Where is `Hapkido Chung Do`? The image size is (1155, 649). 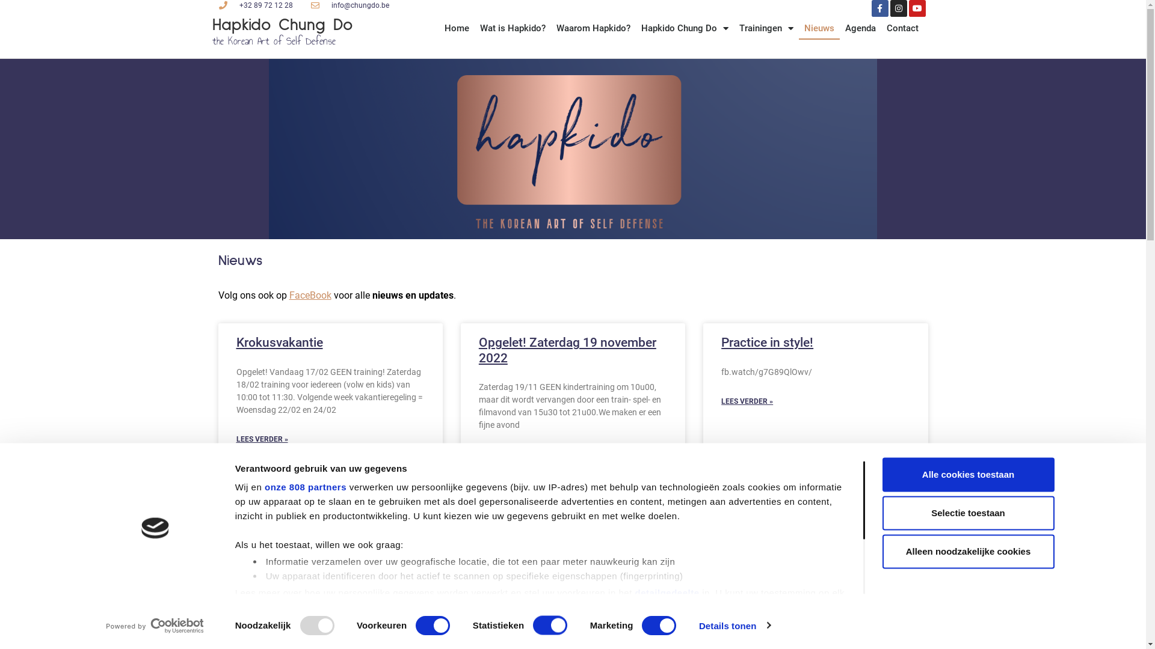 Hapkido Chung Do is located at coordinates (685, 28).